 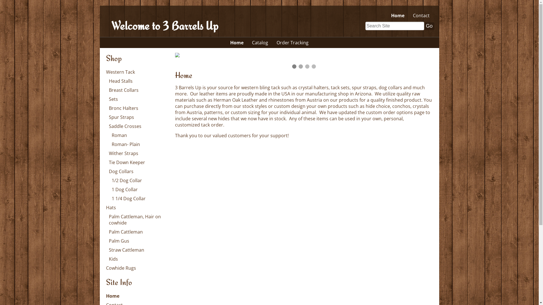 What do you see at coordinates (127, 180) in the screenshot?
I see `1/2 Dog Collar` at bounding box center [127, 180].